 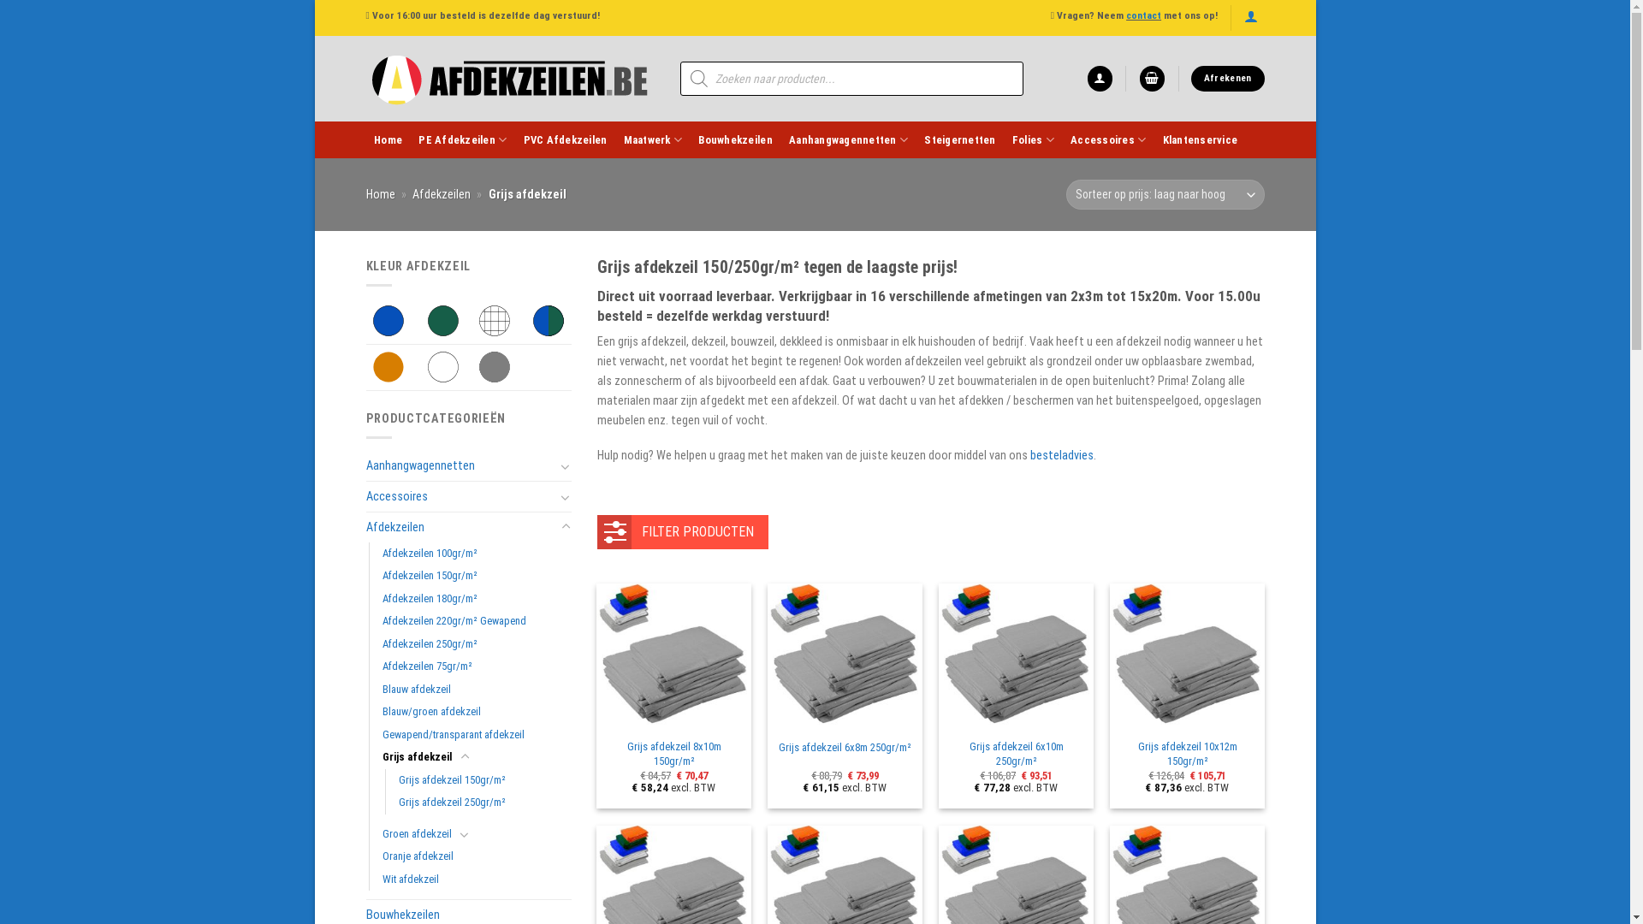 What do you see at coordinates (460, 496) in the screenshot?
I see `Accessoires` at bounding box center [460, 496].